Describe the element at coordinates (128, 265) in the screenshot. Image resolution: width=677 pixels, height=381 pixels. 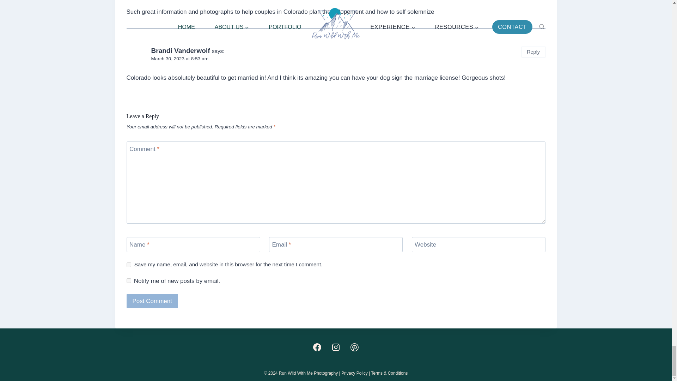
I see `yes` at that location.